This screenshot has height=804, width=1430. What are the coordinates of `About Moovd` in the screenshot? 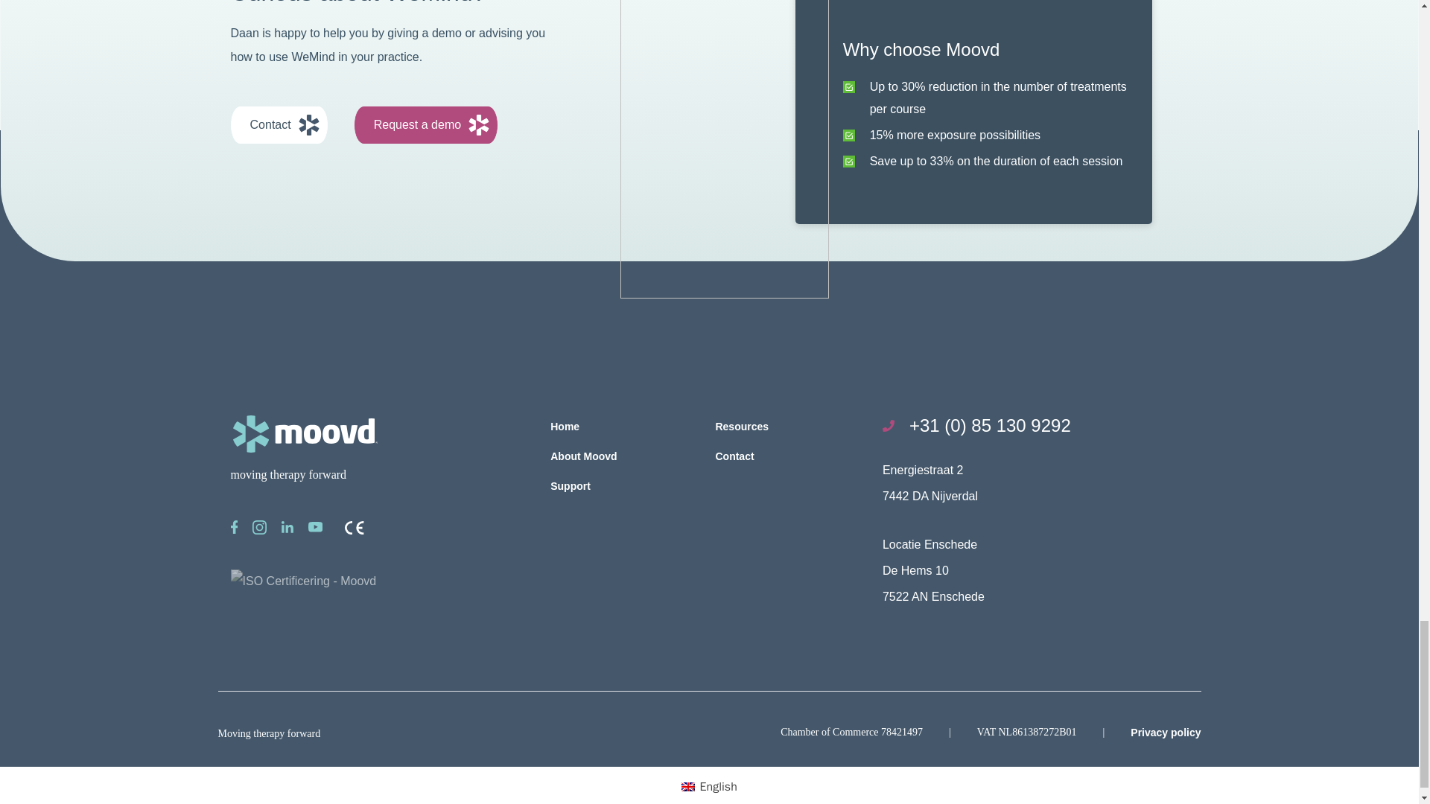 It's located at (583, 456).